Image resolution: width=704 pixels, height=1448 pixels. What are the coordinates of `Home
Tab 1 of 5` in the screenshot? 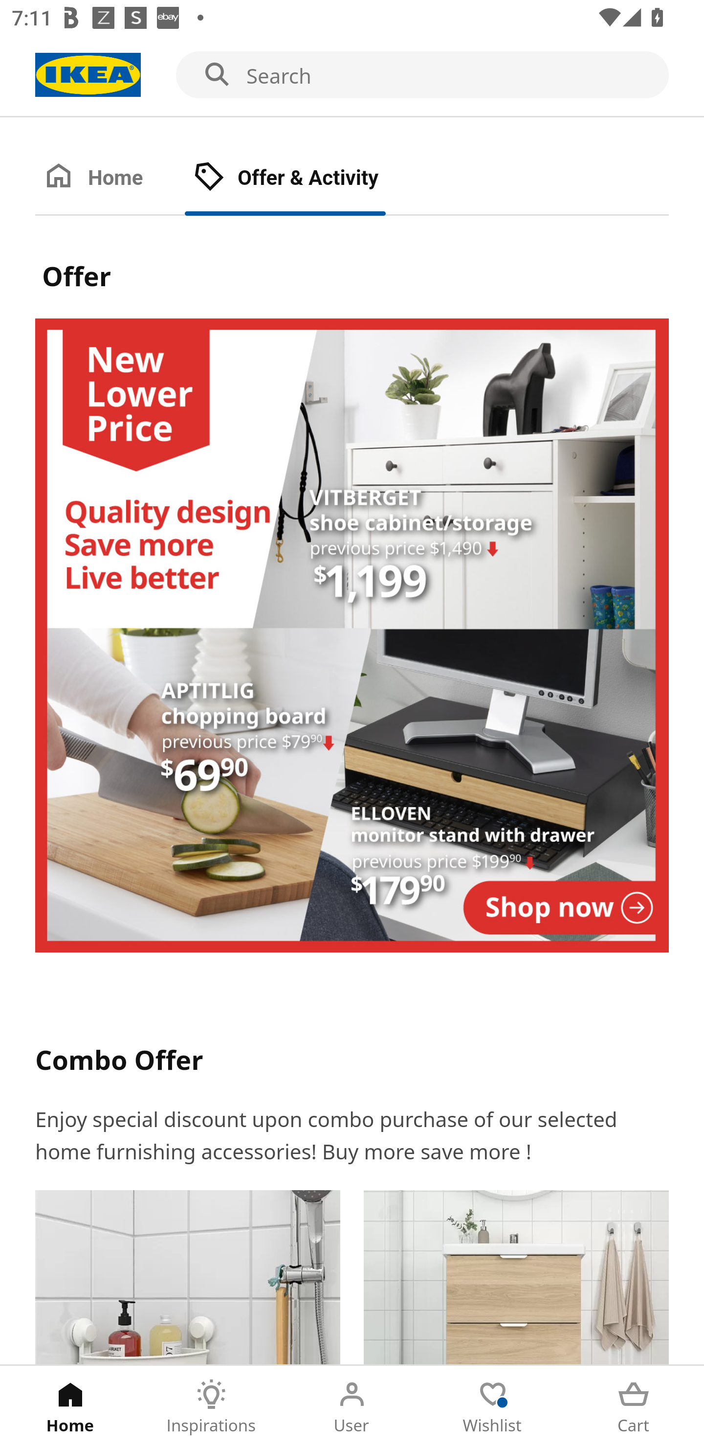 It's located at (70, 1407).